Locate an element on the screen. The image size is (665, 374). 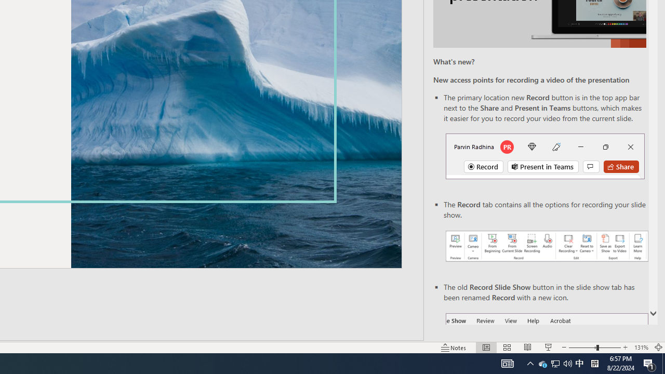
Zoom is located at coordinates (594, 347).